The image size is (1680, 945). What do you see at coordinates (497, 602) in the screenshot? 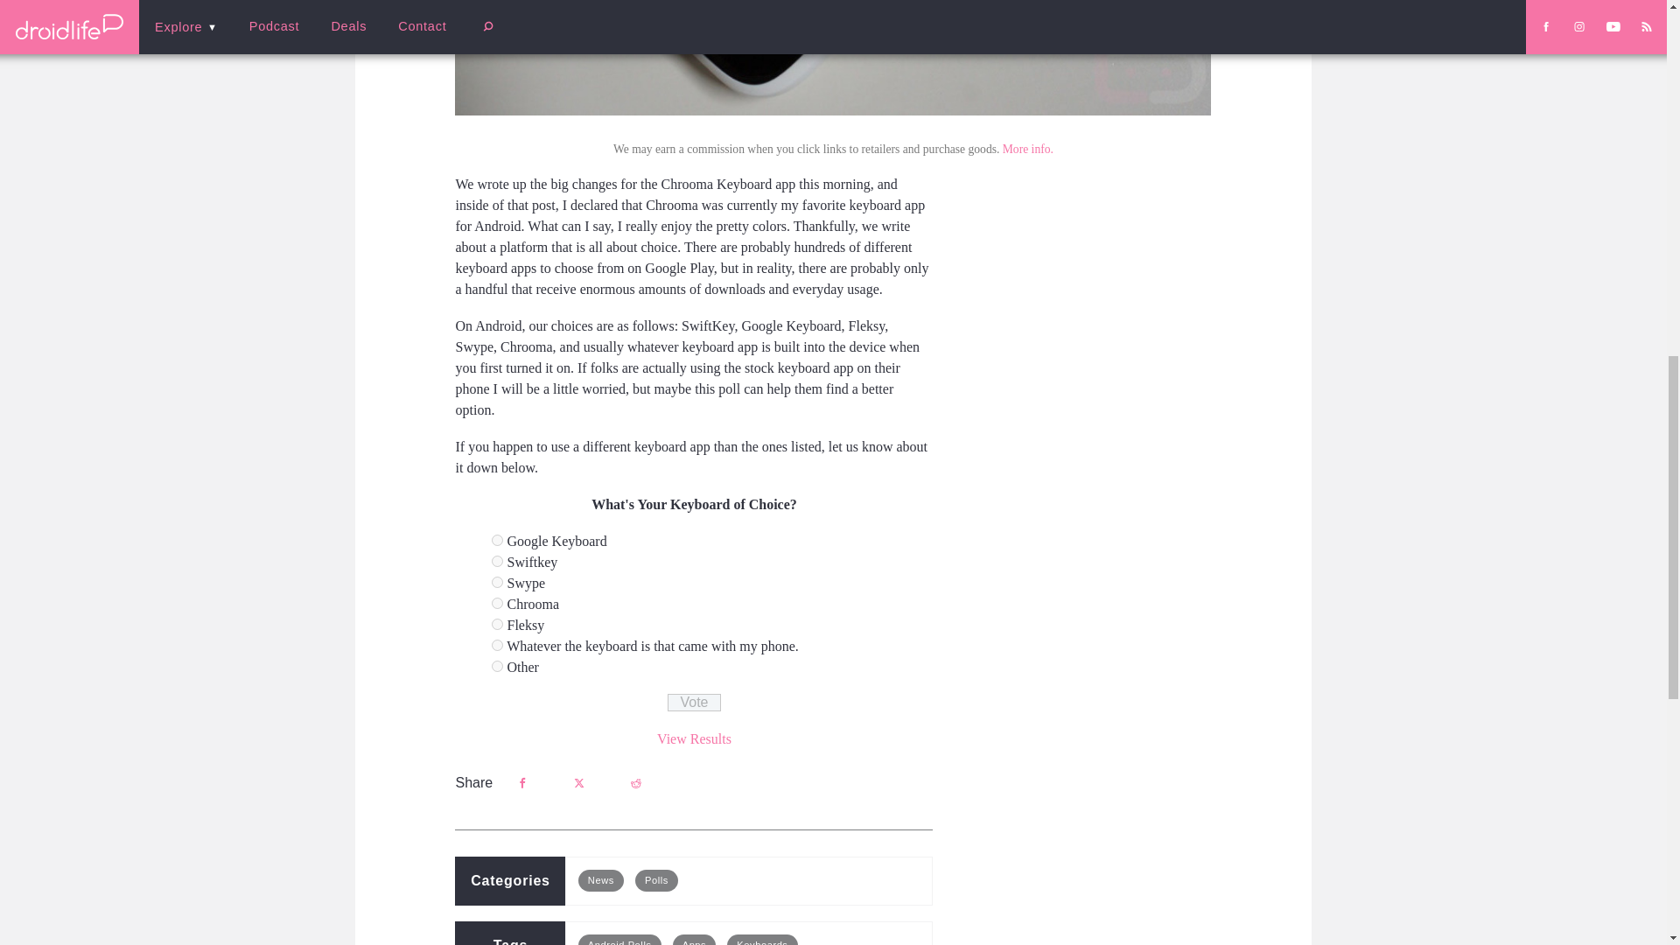
I see `1782` at bounding box center [497, 602].